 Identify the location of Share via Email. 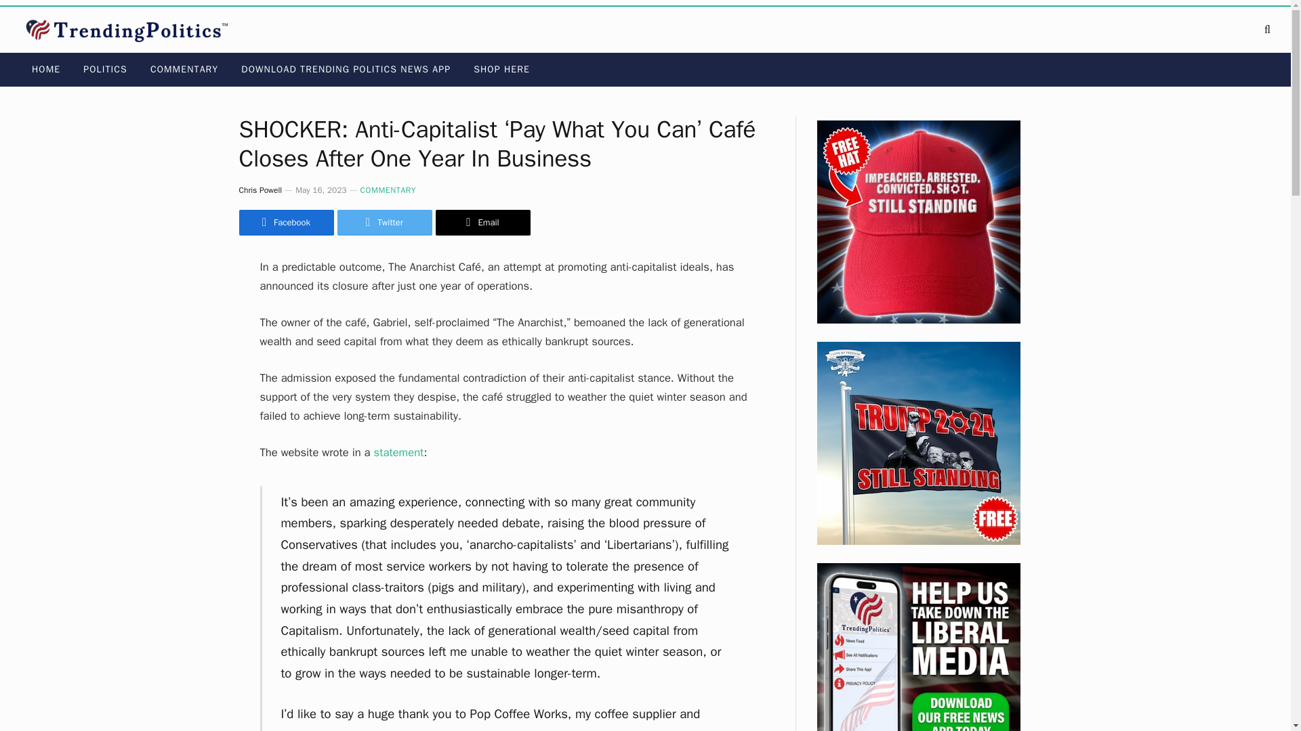
(482, 222).